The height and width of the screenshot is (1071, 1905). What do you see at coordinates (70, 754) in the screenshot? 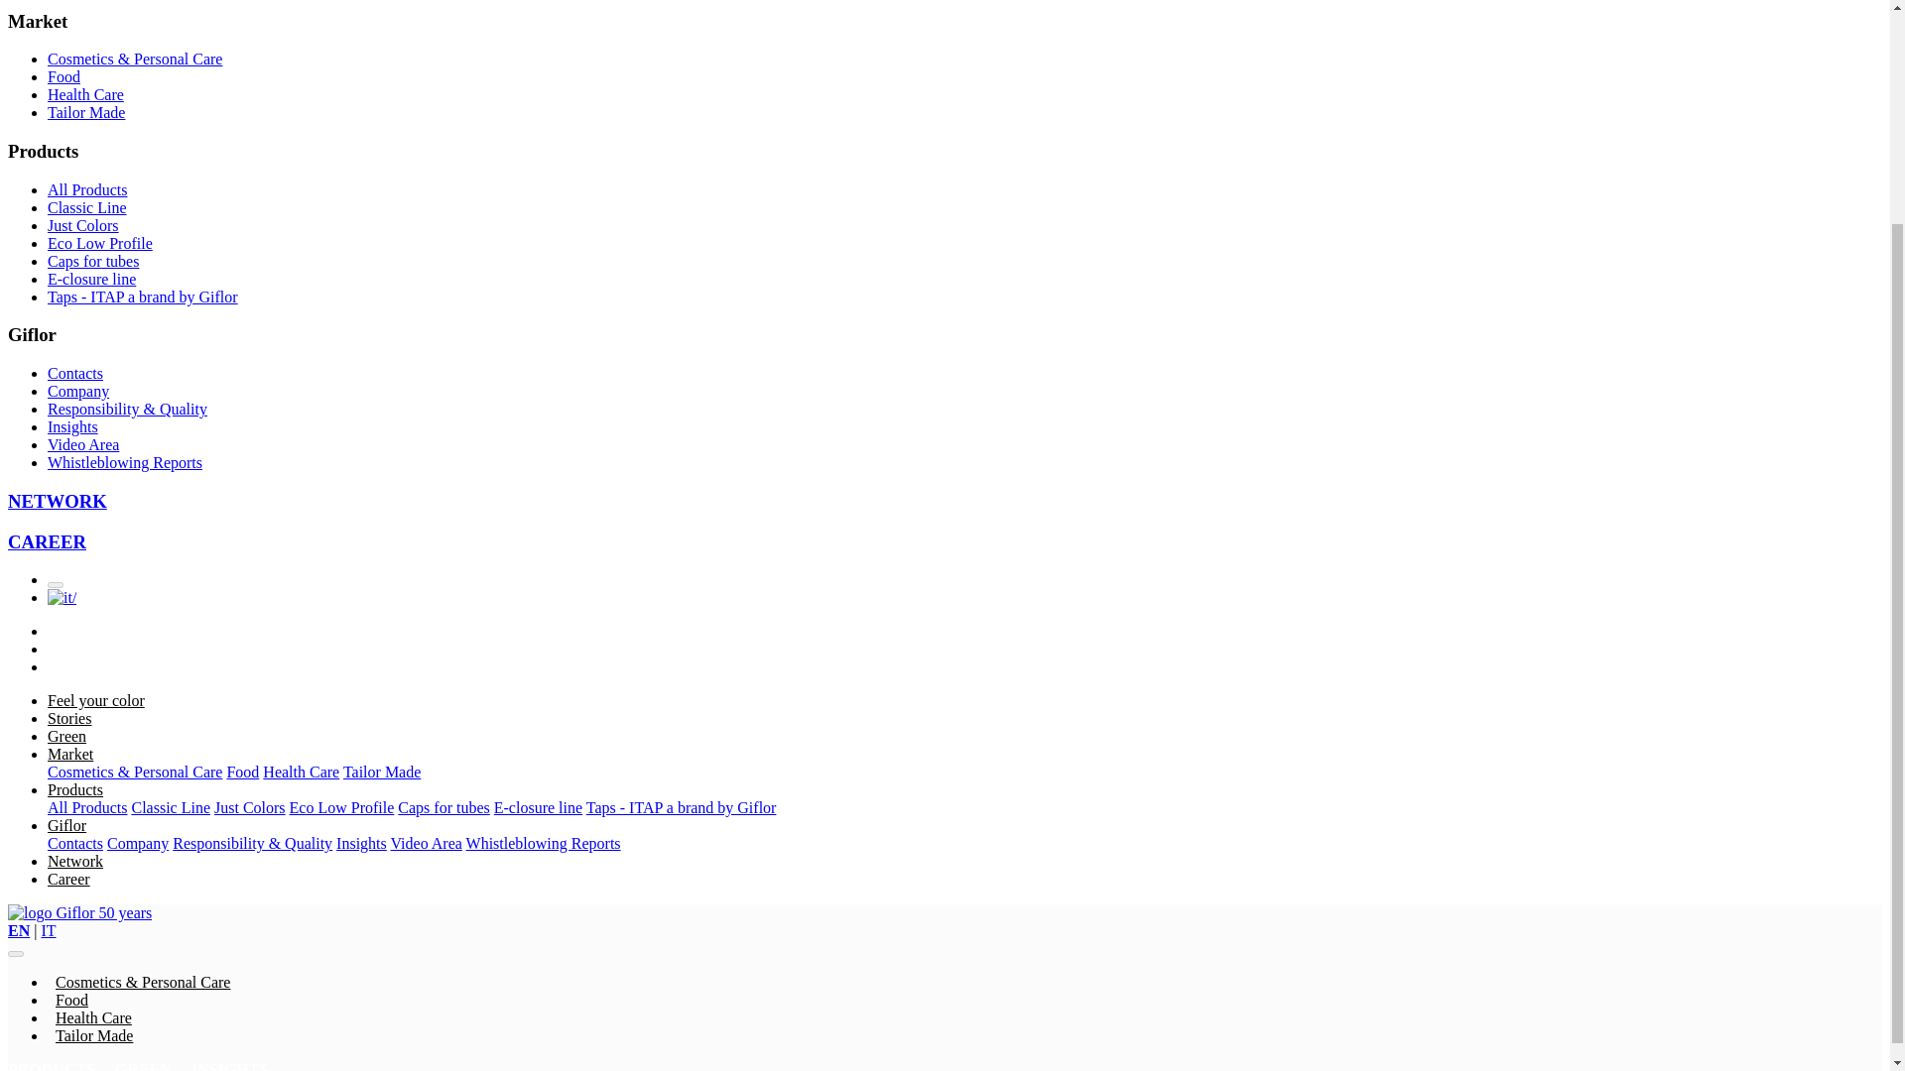
I see `Market` at bounding box center [70, 754].